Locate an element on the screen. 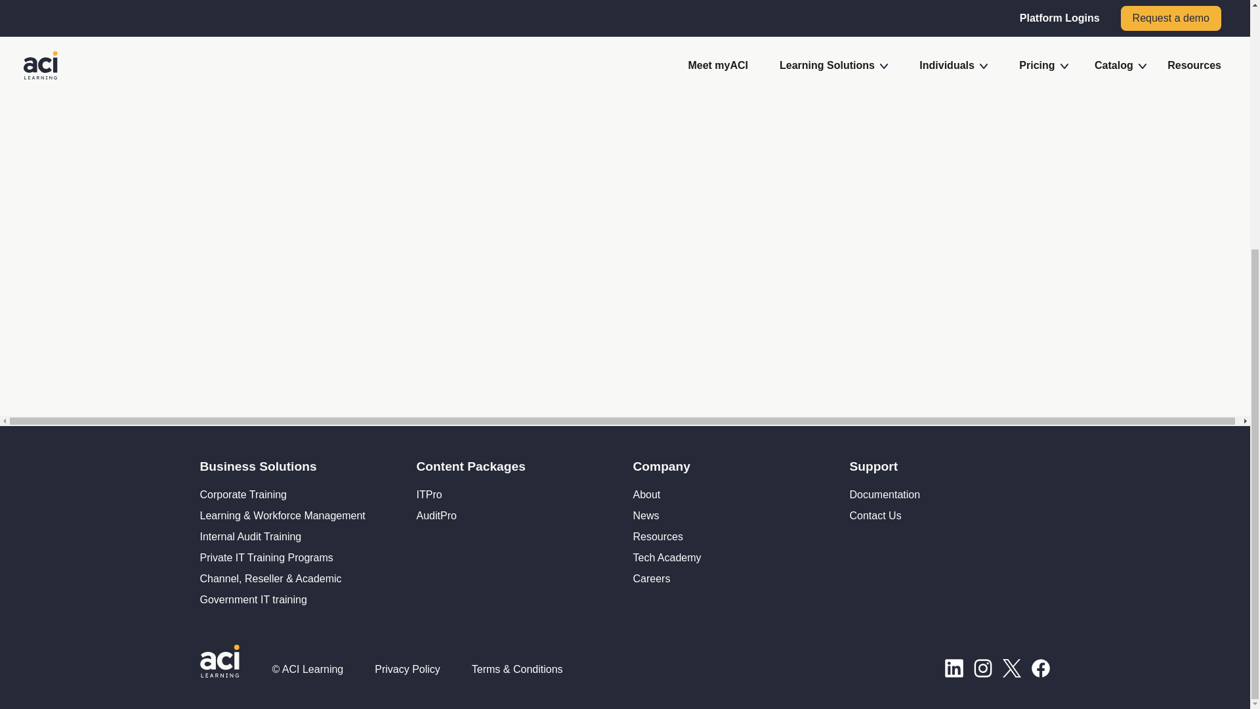  Internal Audit Training is located at coordinates (249, 536).